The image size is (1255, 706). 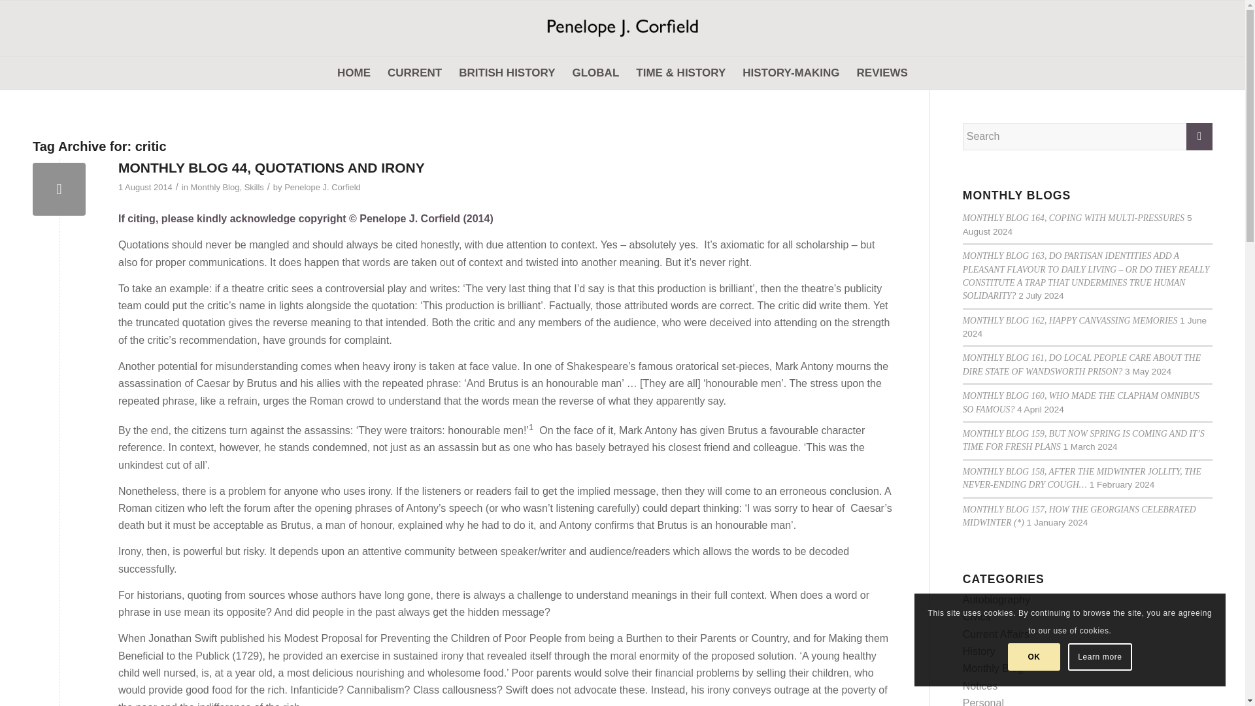 I want to click on HISTORY-MAKING, so click(x=791, y=73).